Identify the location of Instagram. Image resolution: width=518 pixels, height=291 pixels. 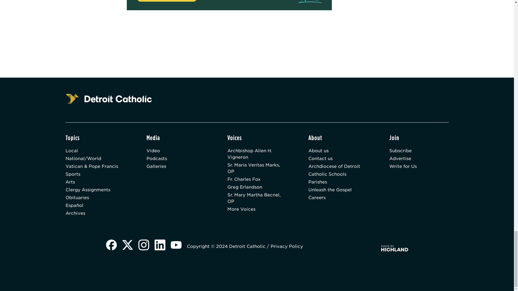
(144, 245).